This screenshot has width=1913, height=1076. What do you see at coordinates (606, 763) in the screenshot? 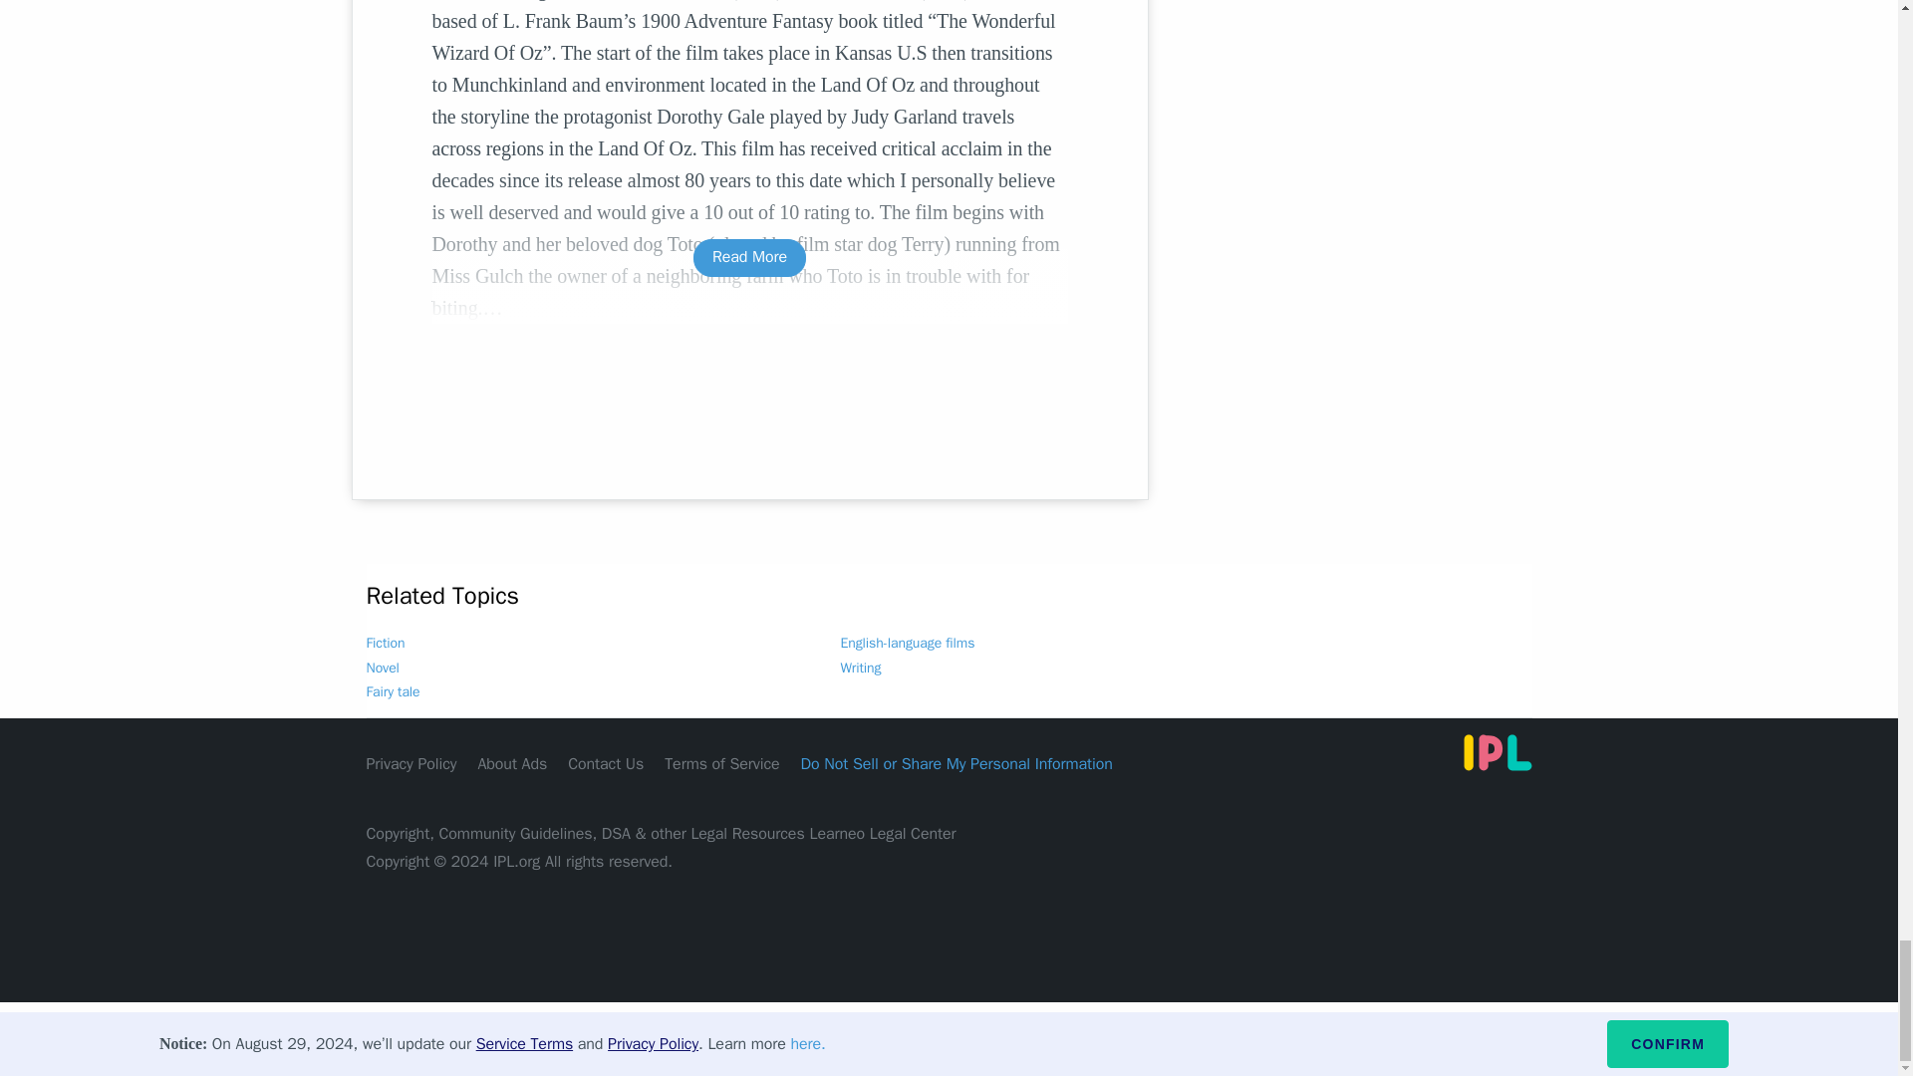
I see `Contact Us` at bounding box center [606, 763].